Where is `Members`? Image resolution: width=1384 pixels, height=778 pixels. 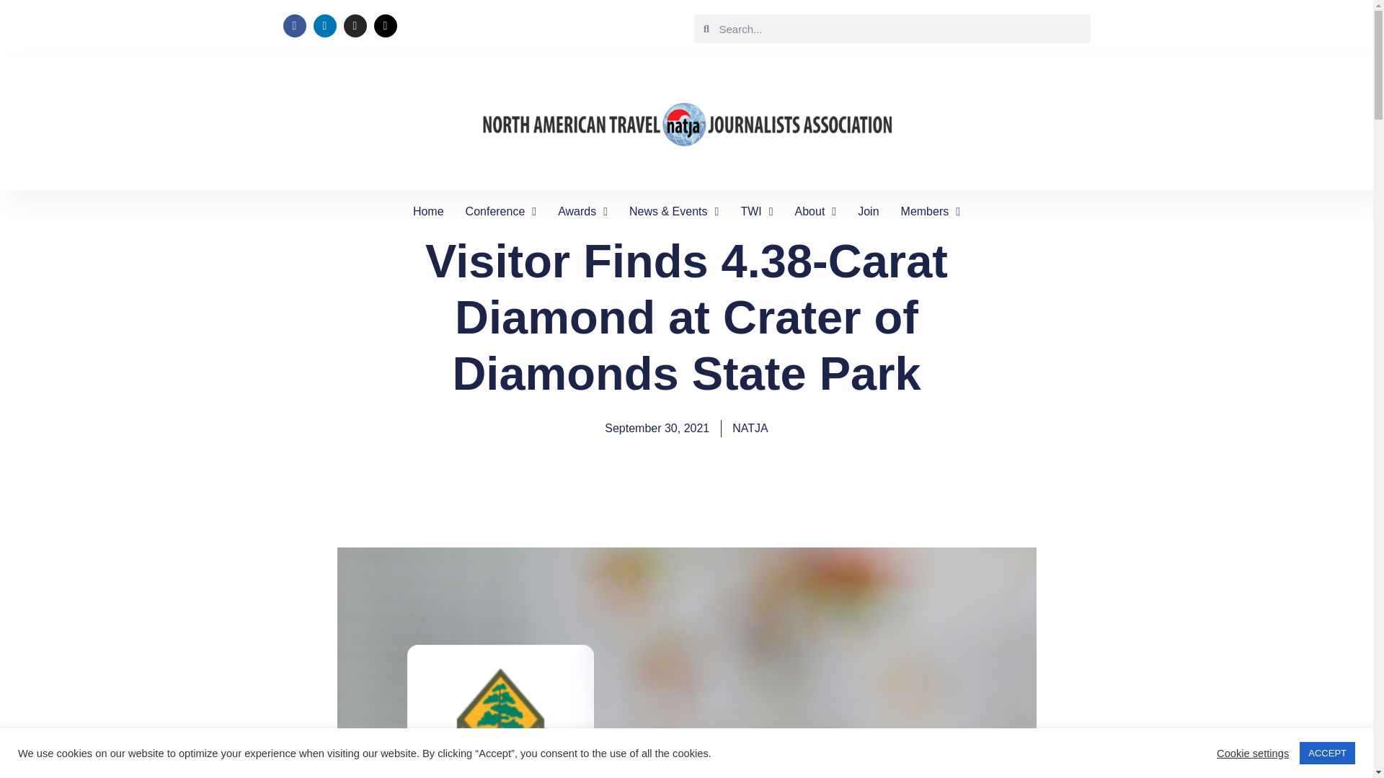 Members is located at coordinates (930, 211).